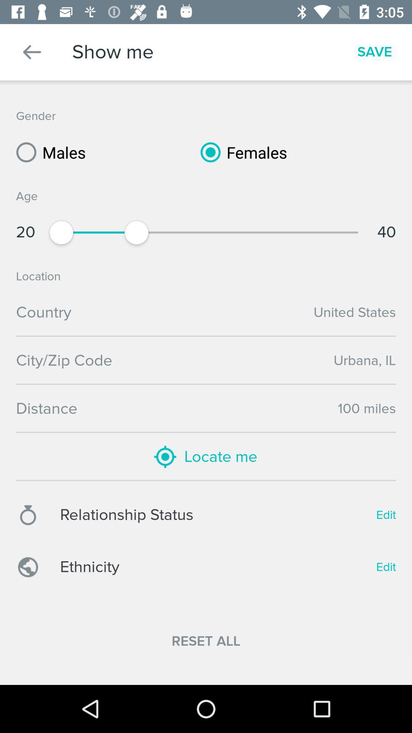  Describe the element at coordinates (48, 152) in the screenshot. I see `jump to males icon` at that location.